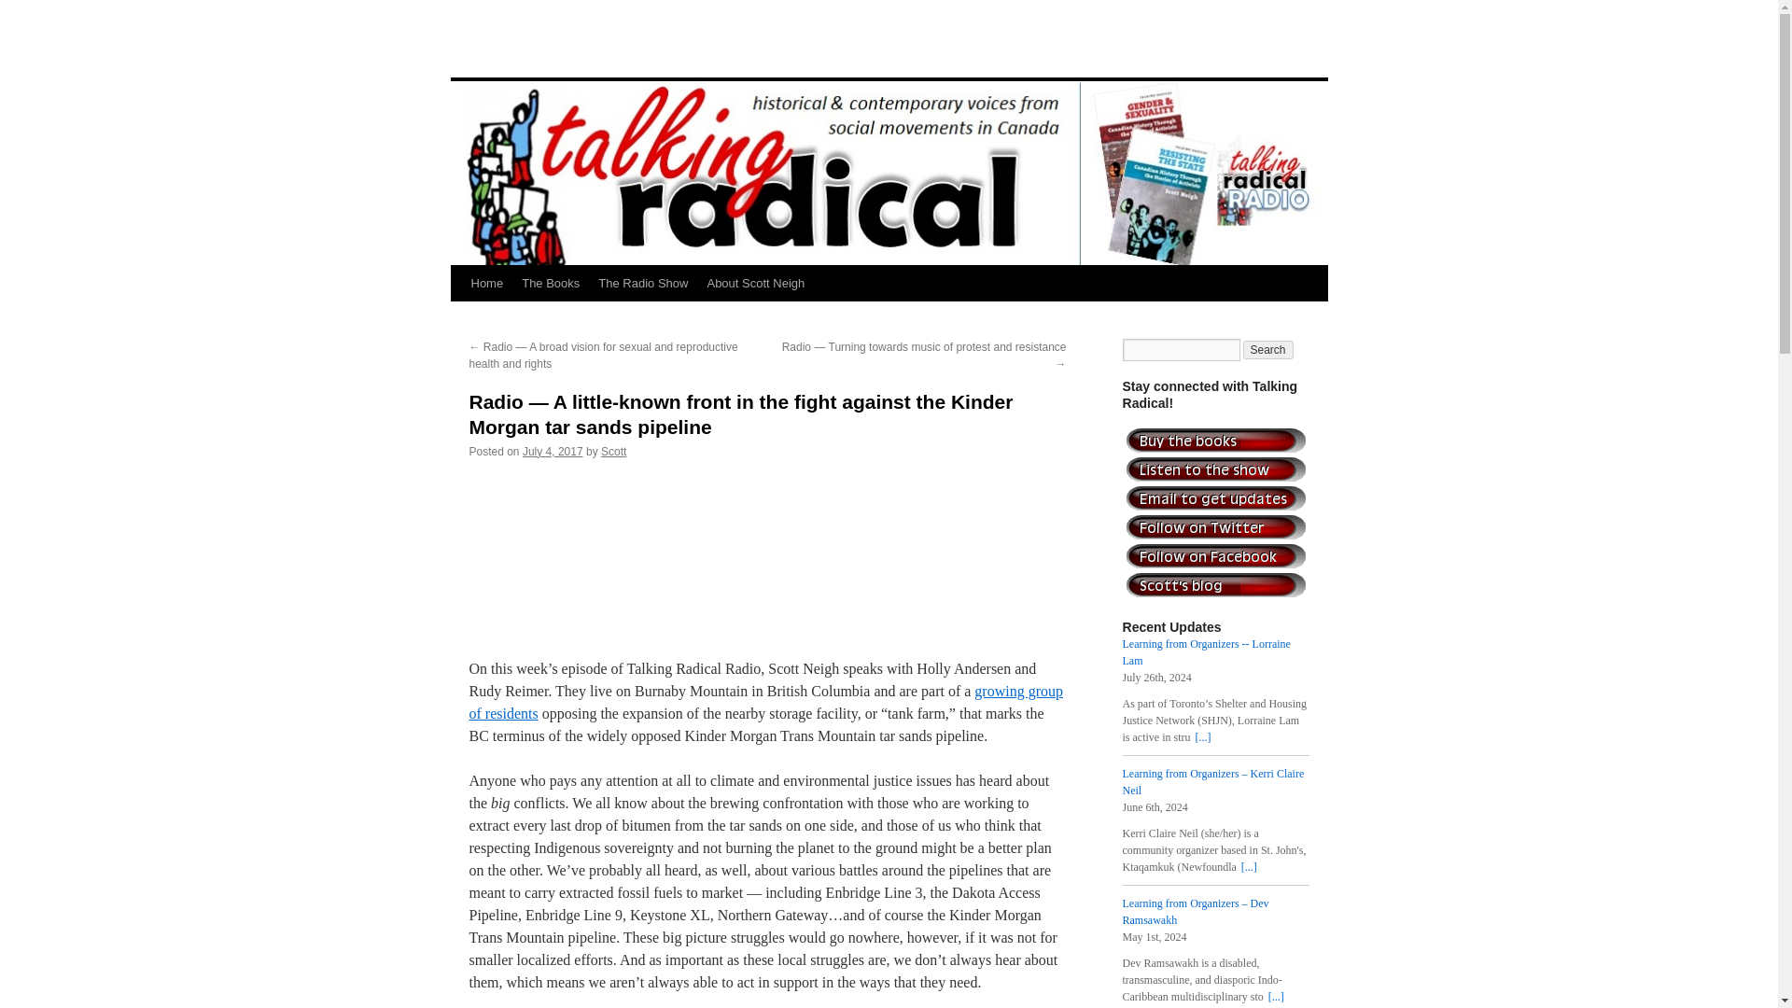 Image resolution: width=1792 pixels, height=1008 pixels. I want to click on 1:15 pm, so click(553, 452).